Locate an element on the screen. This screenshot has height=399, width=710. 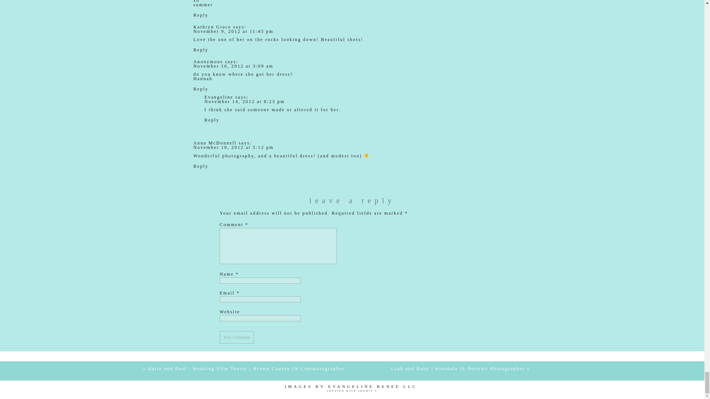
Reply is located at coordinates (212, 120).